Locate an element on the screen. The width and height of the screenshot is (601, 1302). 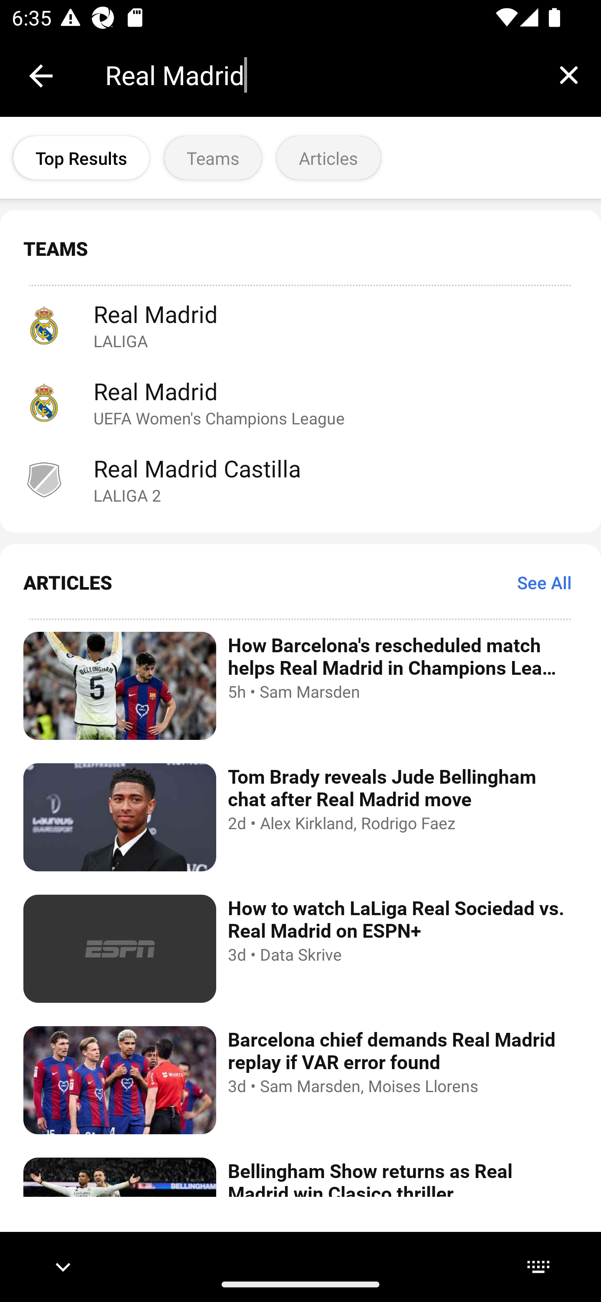
Clear query is located at coordinates (568, 75).